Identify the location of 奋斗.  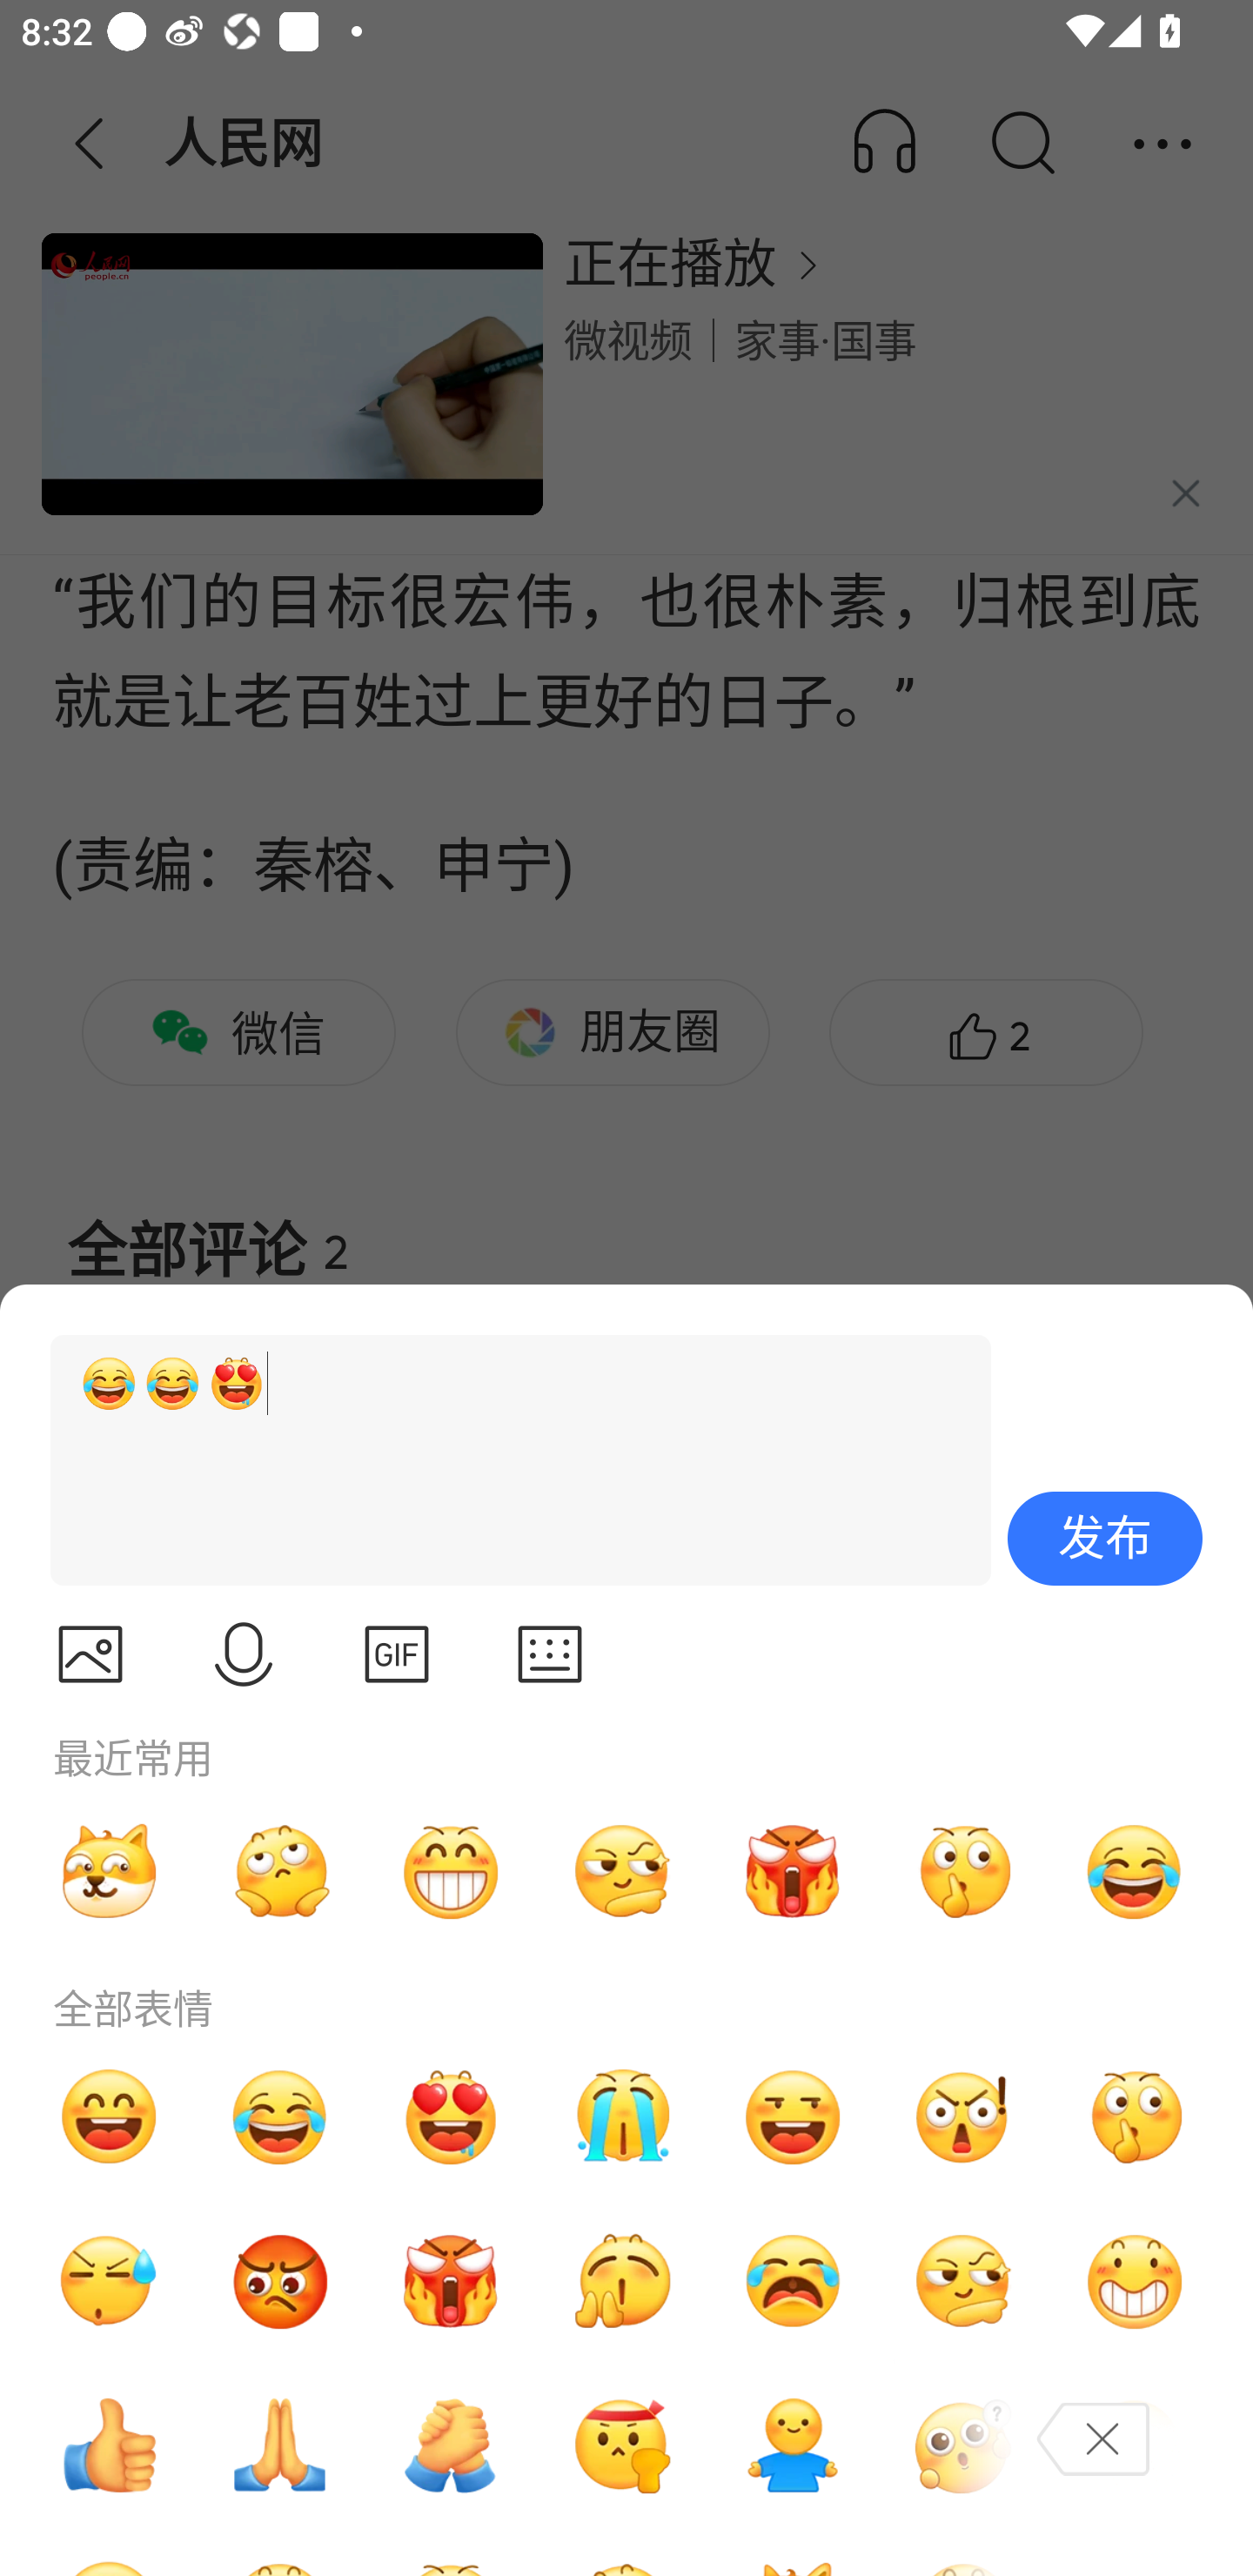
(621, 2445).